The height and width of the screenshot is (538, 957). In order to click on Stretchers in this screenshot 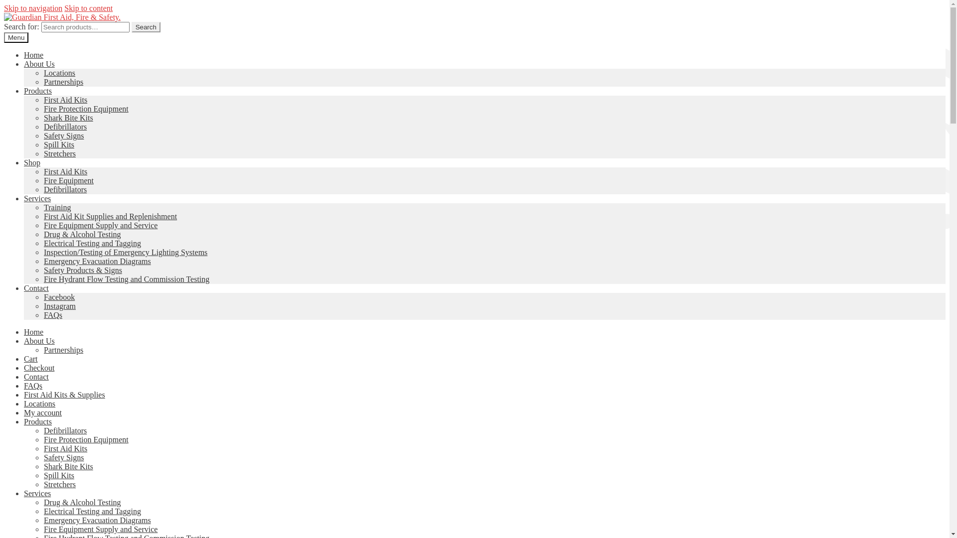, I will do `click(60, 484)`.